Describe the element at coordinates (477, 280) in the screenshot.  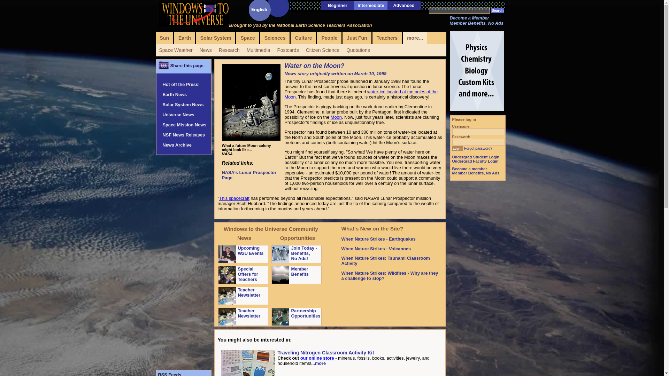
I see `Advertisement` at that location.